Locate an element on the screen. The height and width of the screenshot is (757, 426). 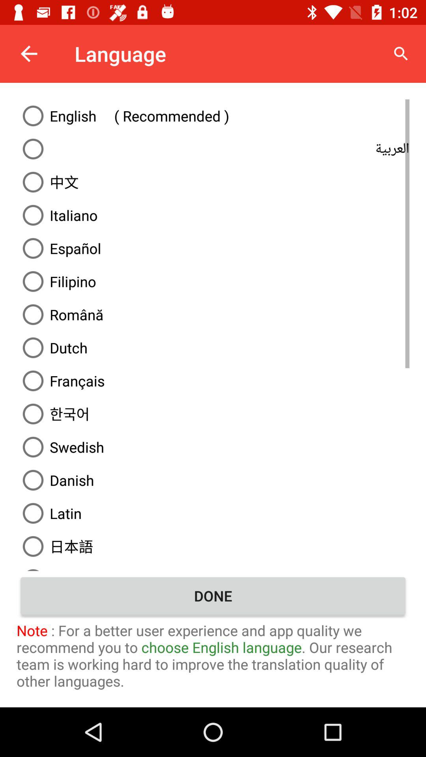
select the swedish option is located at coordinates (213, 447).